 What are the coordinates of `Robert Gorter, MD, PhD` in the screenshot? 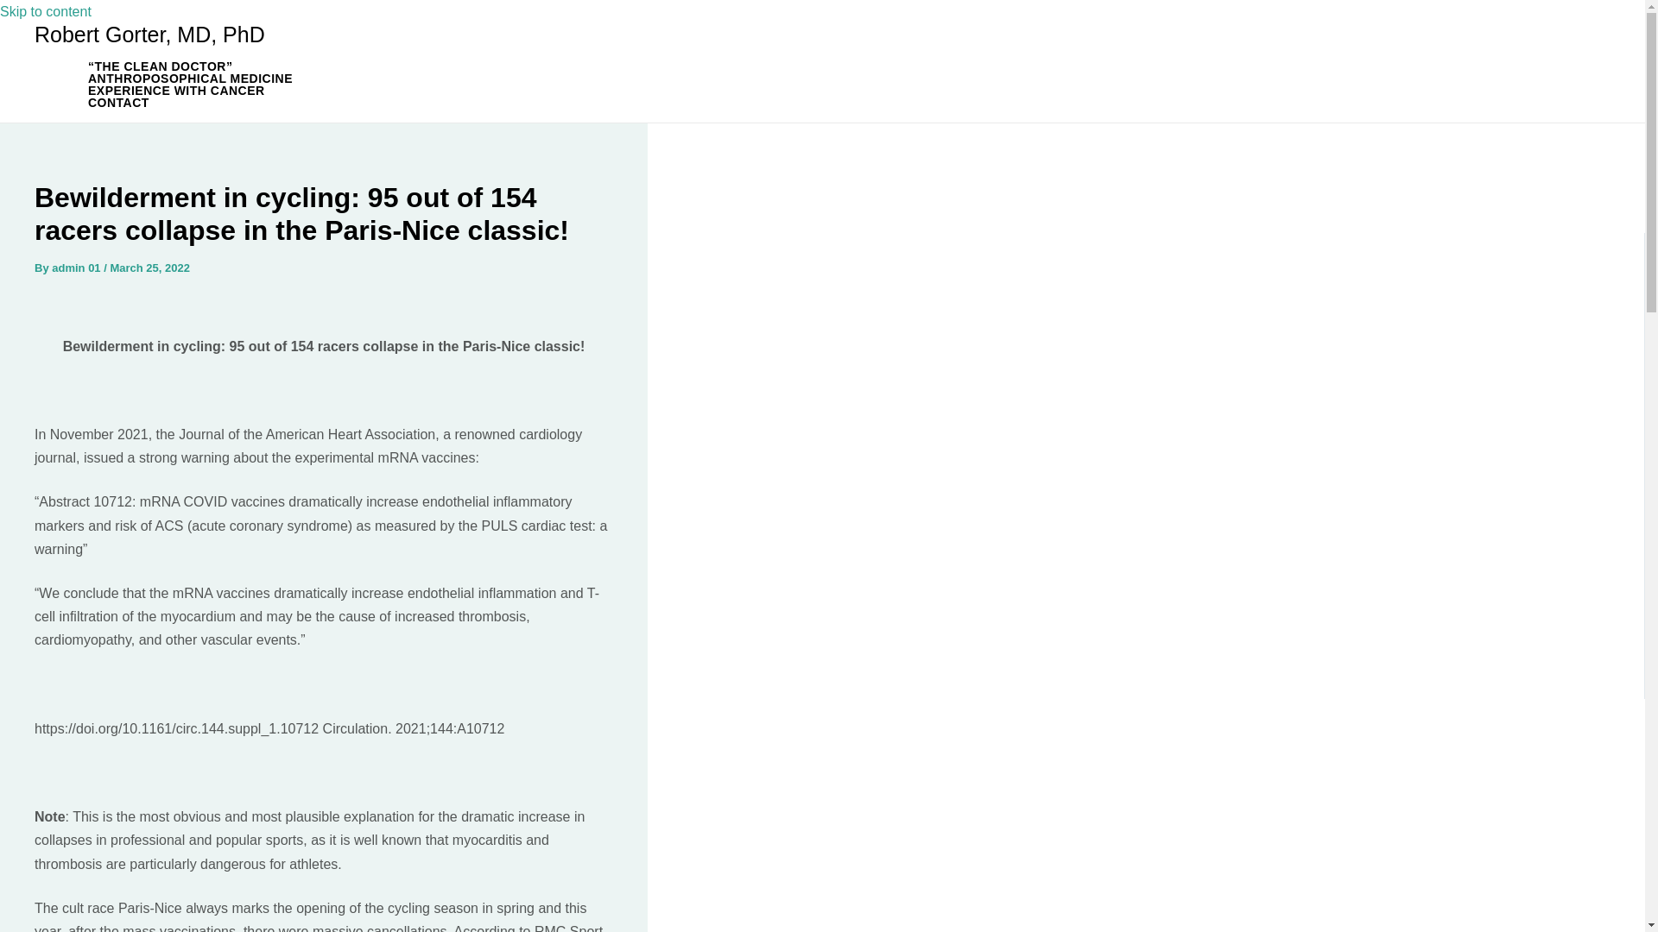 It's located at (150, 35).